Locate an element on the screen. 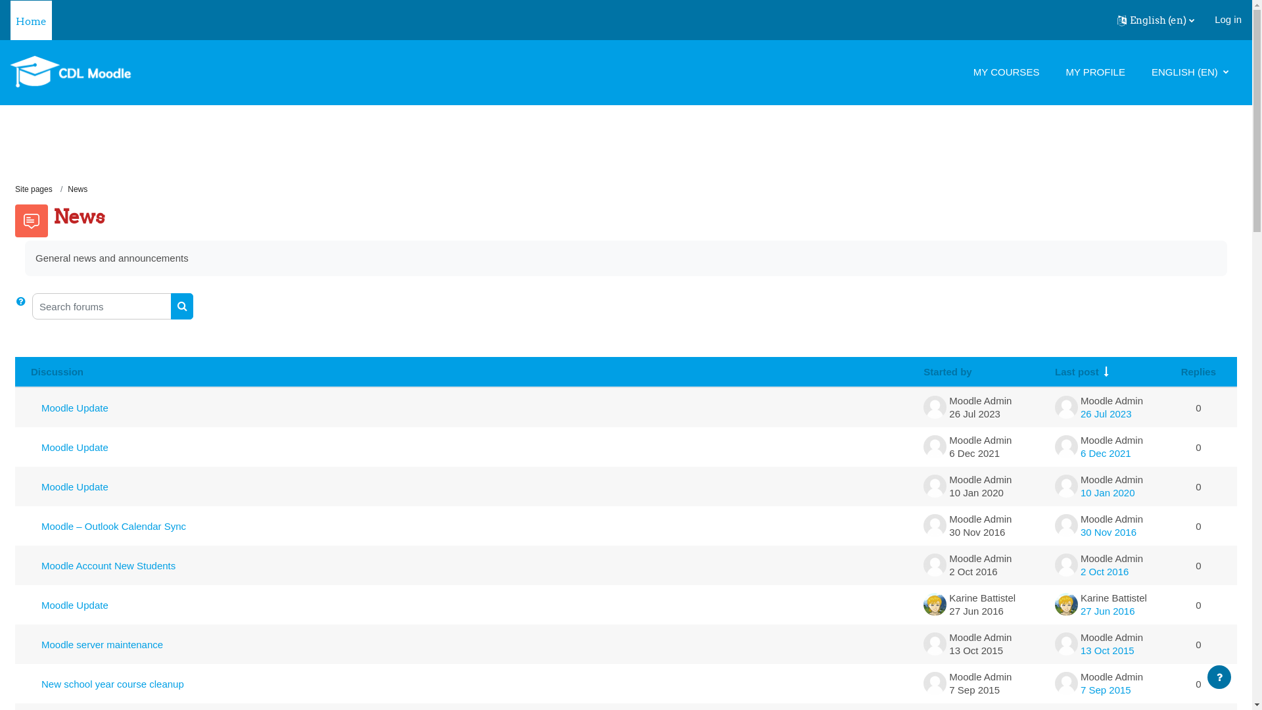 This screenshot has width=1262, height=710. Moodle Update is located at coordinates (472, 408).